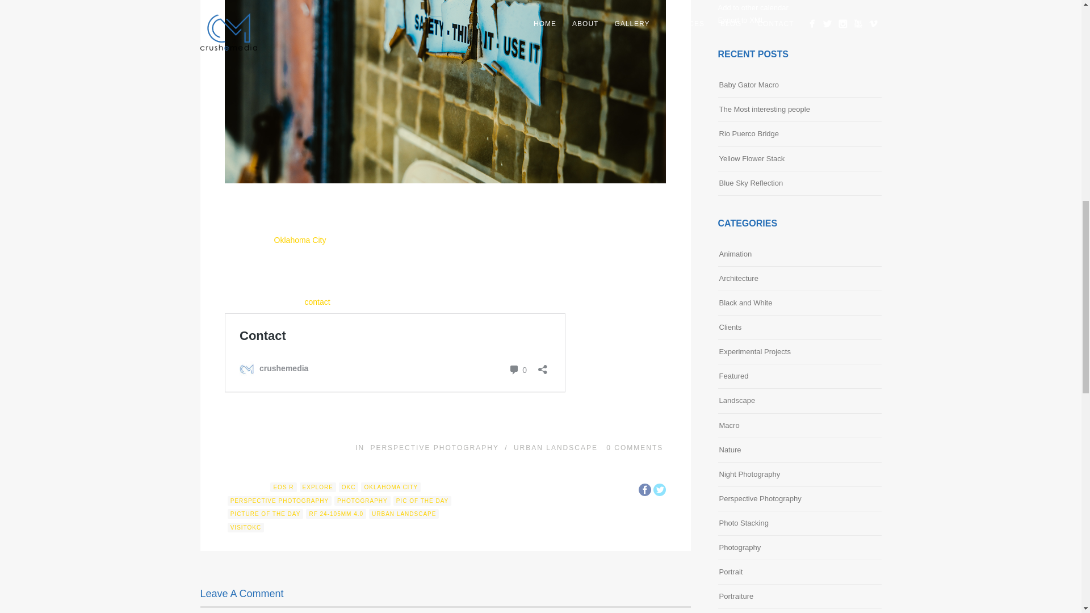 Image resolution: width=1090 pixels, height=613 pixels. I want to click on PERSPECTIVE PHOTOGRAPHY, so click(279, 501).